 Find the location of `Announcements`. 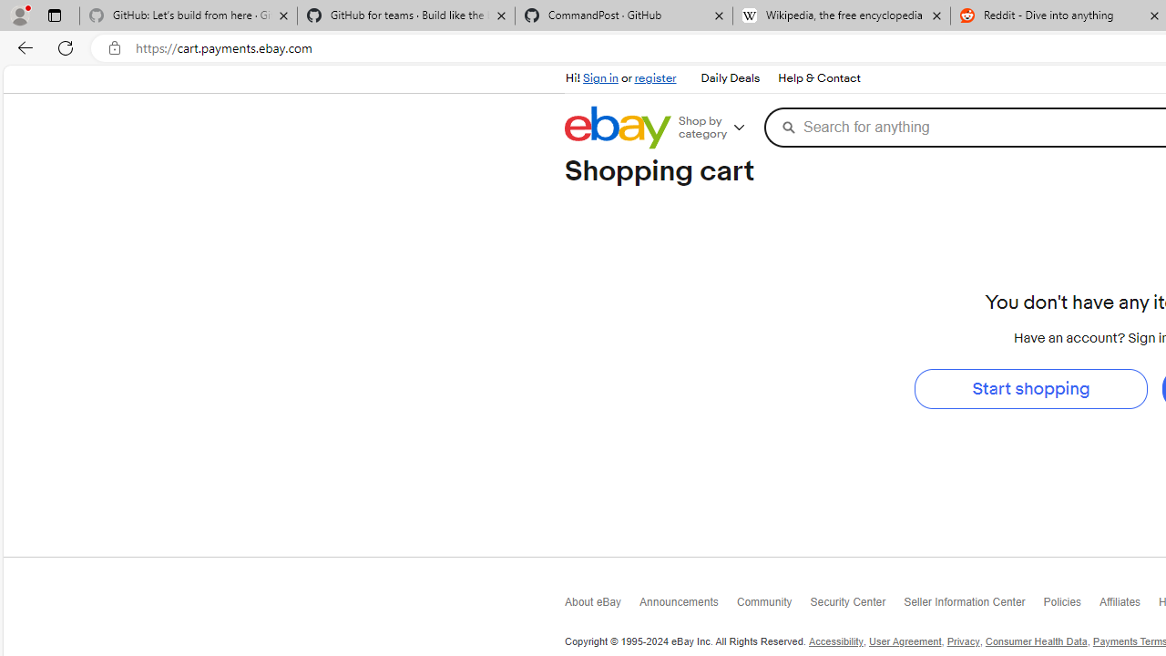

Announcements is located at coordinates (687, 607).